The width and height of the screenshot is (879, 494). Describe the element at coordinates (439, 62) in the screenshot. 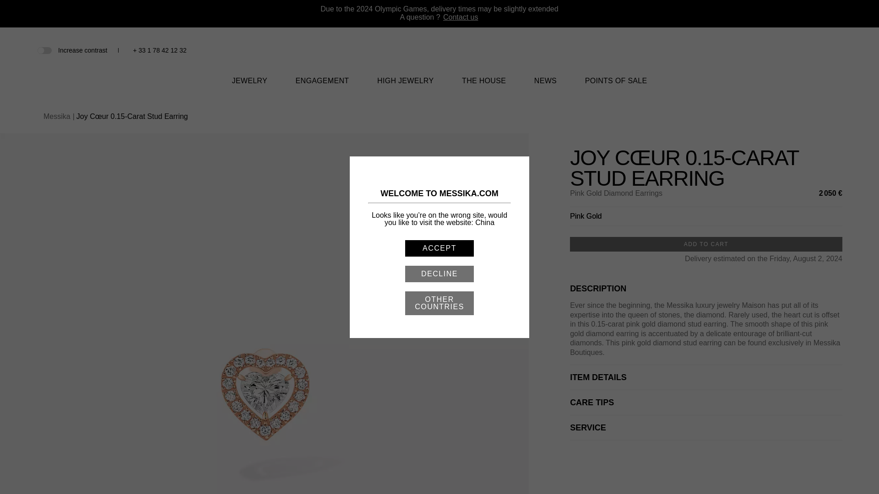

I see `Messika` at that location.